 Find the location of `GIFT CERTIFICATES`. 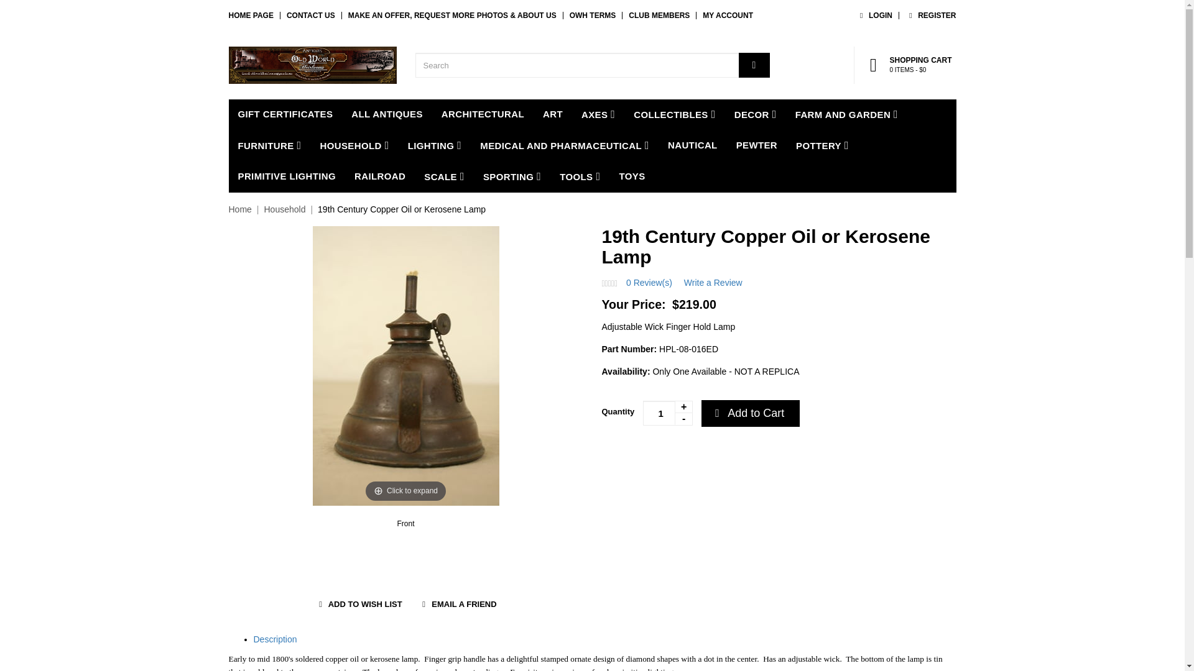

GIFT CERTIFICATES is located at coordinates (930, 16).